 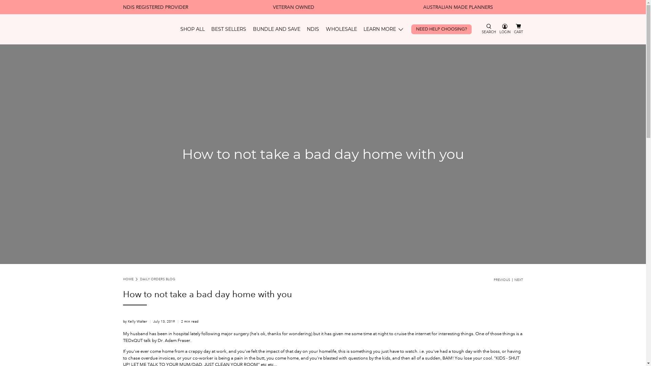 I want to click on BUNDLE AND SAVE, so click(x=277, y=29).